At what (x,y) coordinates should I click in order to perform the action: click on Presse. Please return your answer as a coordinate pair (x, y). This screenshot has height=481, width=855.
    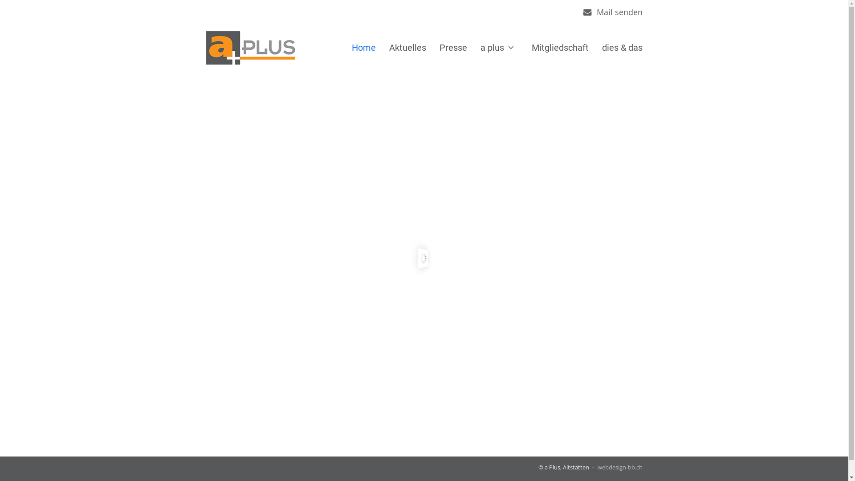
    Looking at the image, I should click on (453, 48).